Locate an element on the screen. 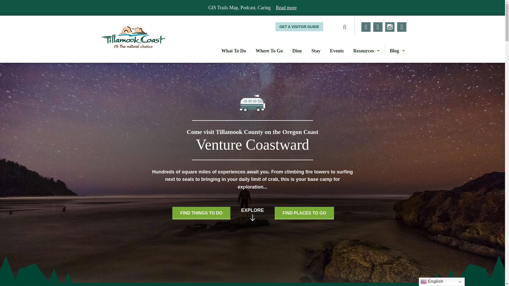 The width and height of the screenshot is (509, 286). GET A VISITOR GUIDE is located at coordinates (299, 26).